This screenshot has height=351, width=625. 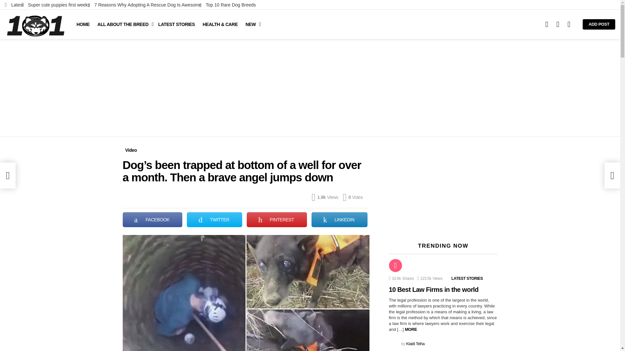 What do you see at coordinates (176, 24) in the screenshot?
I see `LATEST STORIES` at bounding box center [176, 24].